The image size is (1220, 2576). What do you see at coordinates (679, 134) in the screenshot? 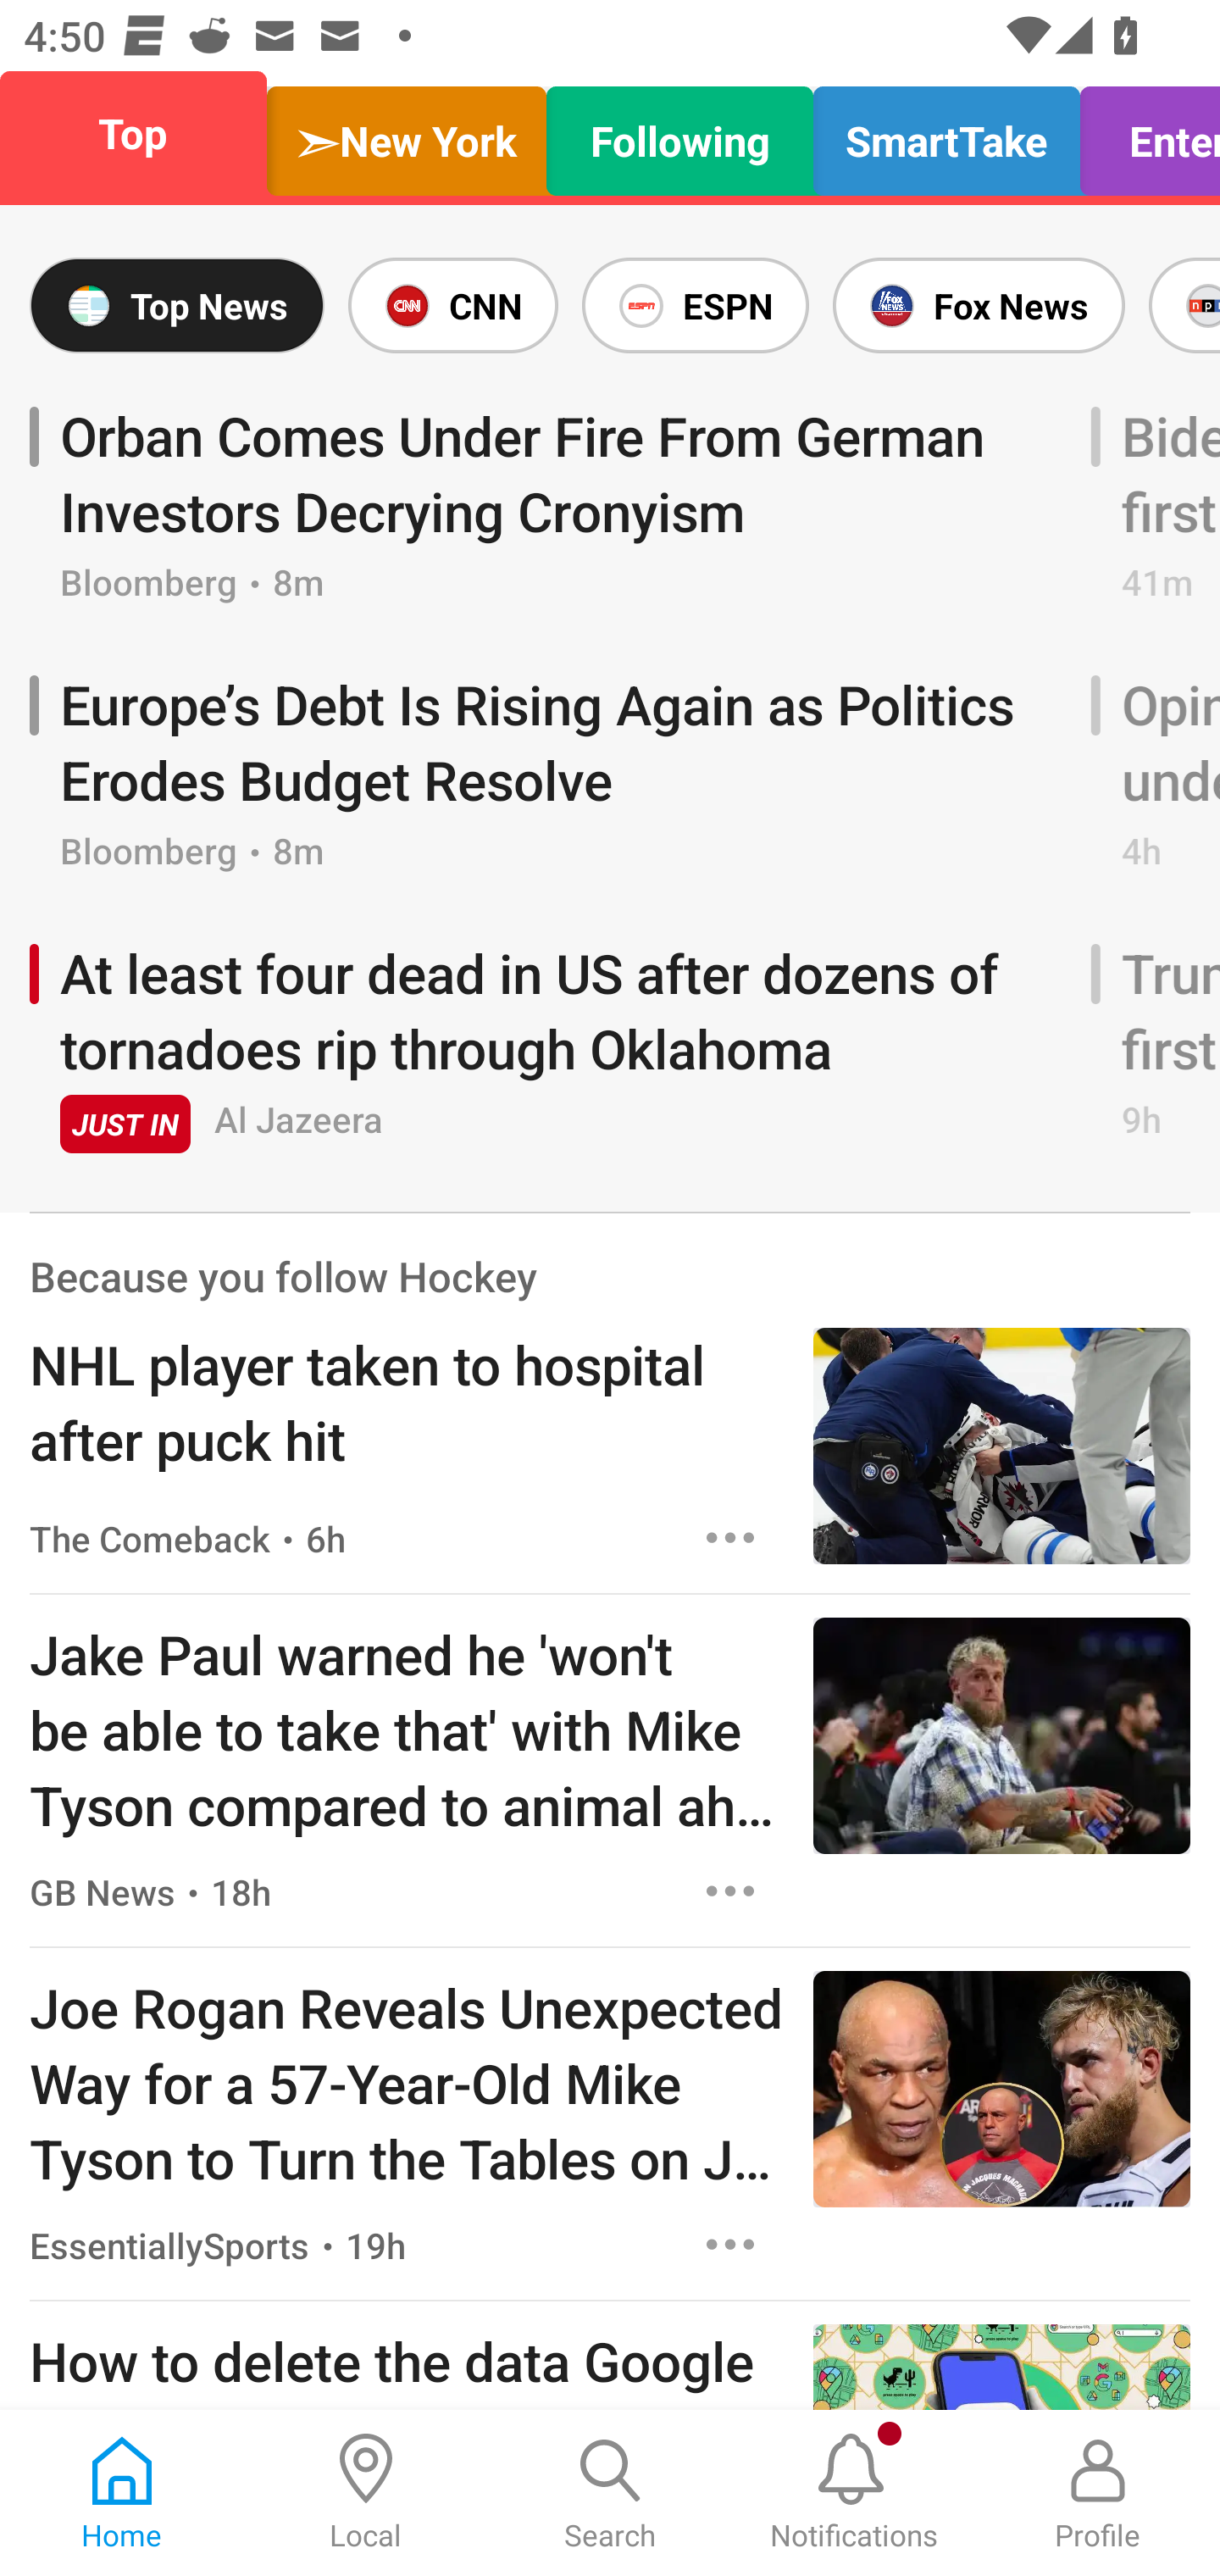
I see `Following` at bounding box center [679, 134].